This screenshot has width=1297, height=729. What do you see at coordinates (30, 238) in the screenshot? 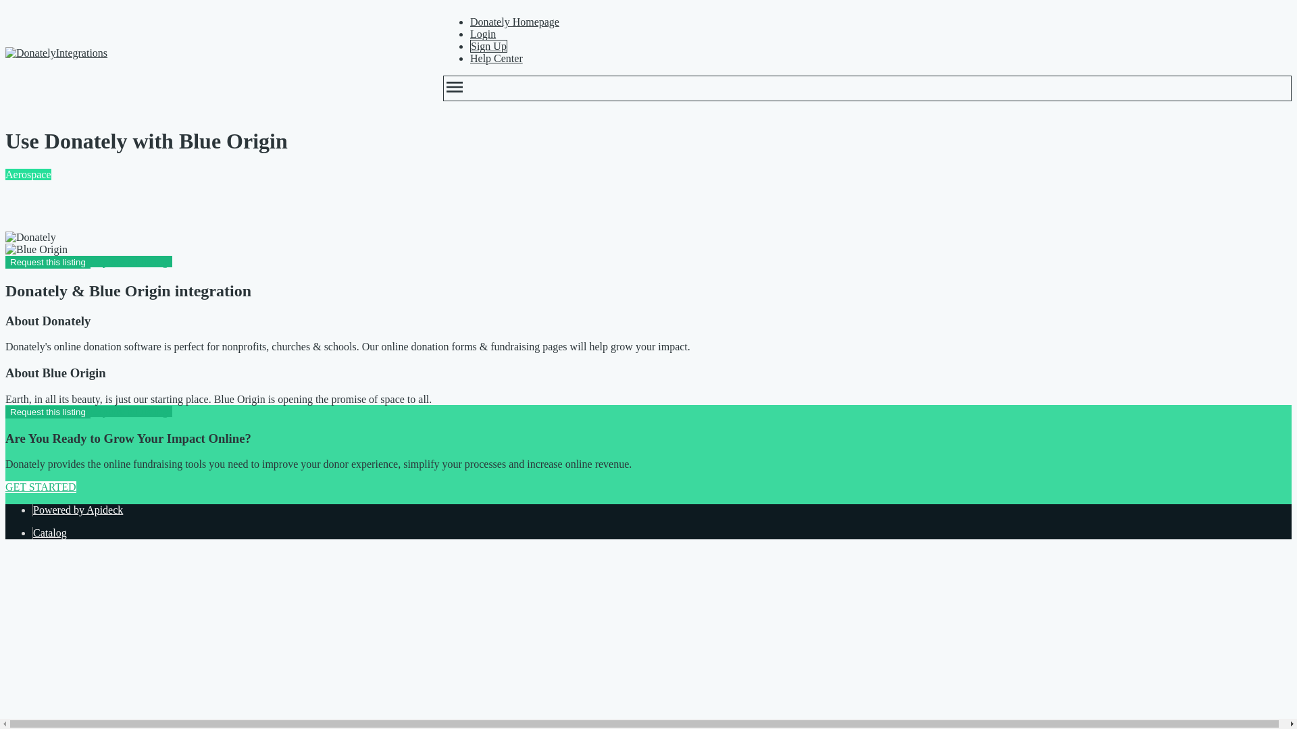
I see `Donately` at bounding box center [30, 238].